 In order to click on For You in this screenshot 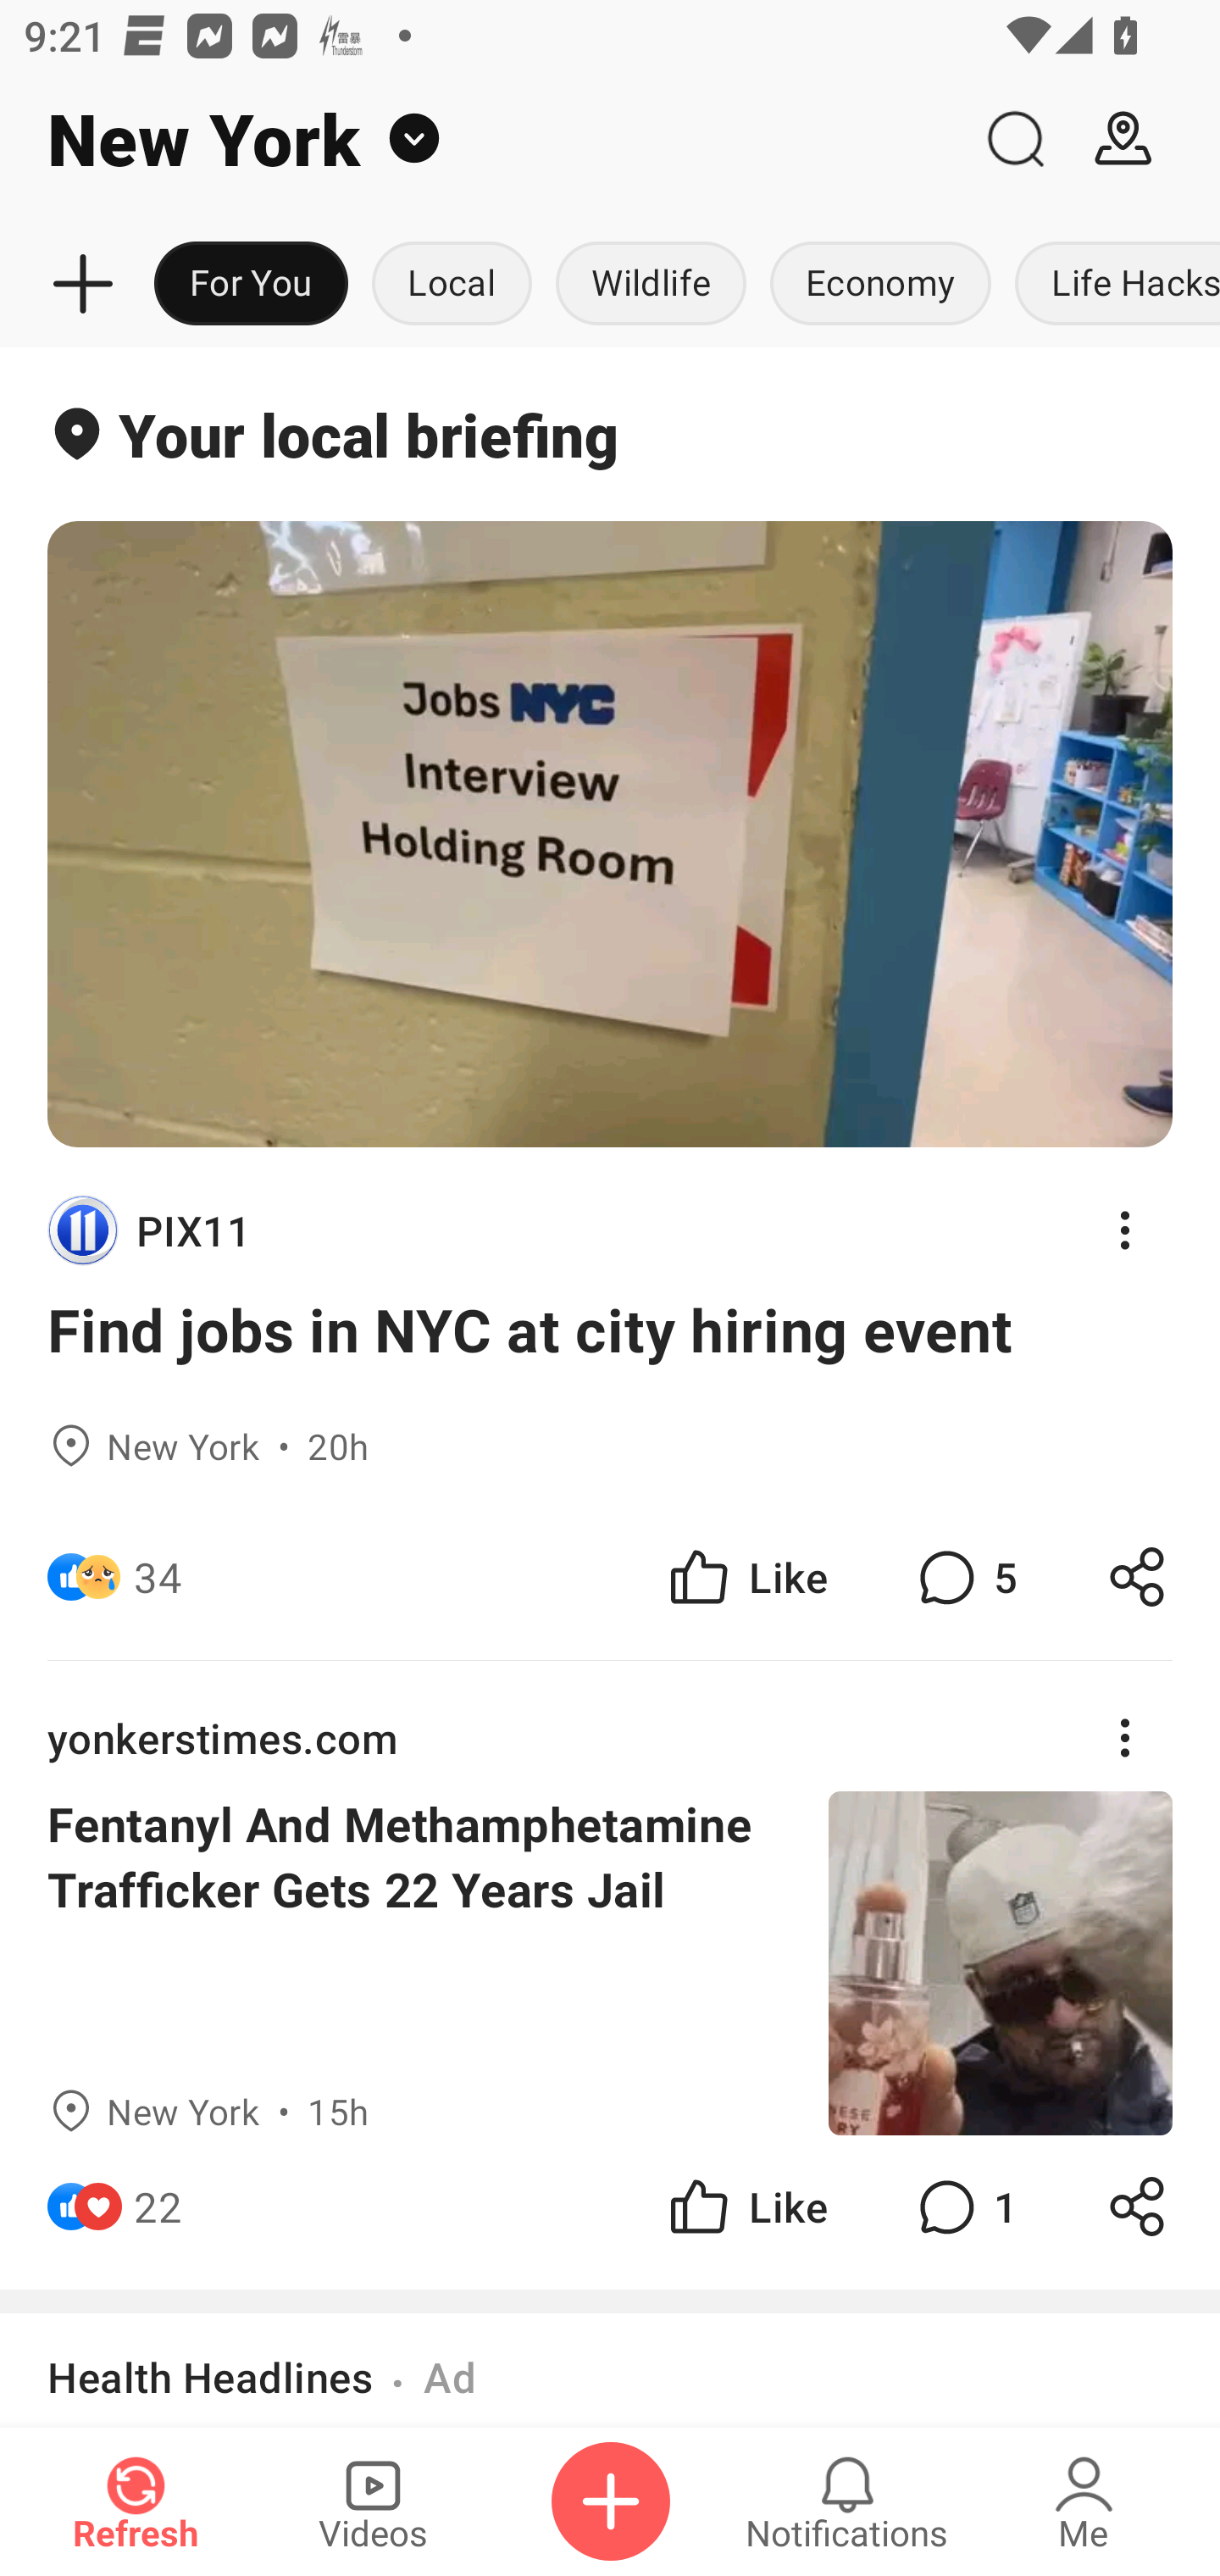, I will do `click(251, 285)`.